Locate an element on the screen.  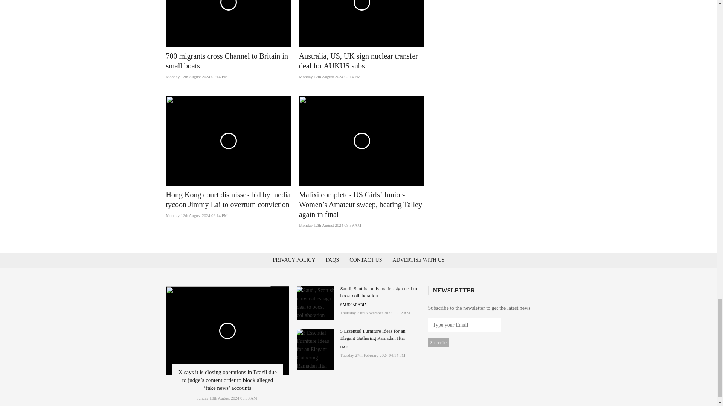
Australia, US, UK sign nuclear transfer deal for AUKUS subs is located at coordinates (358, 61).